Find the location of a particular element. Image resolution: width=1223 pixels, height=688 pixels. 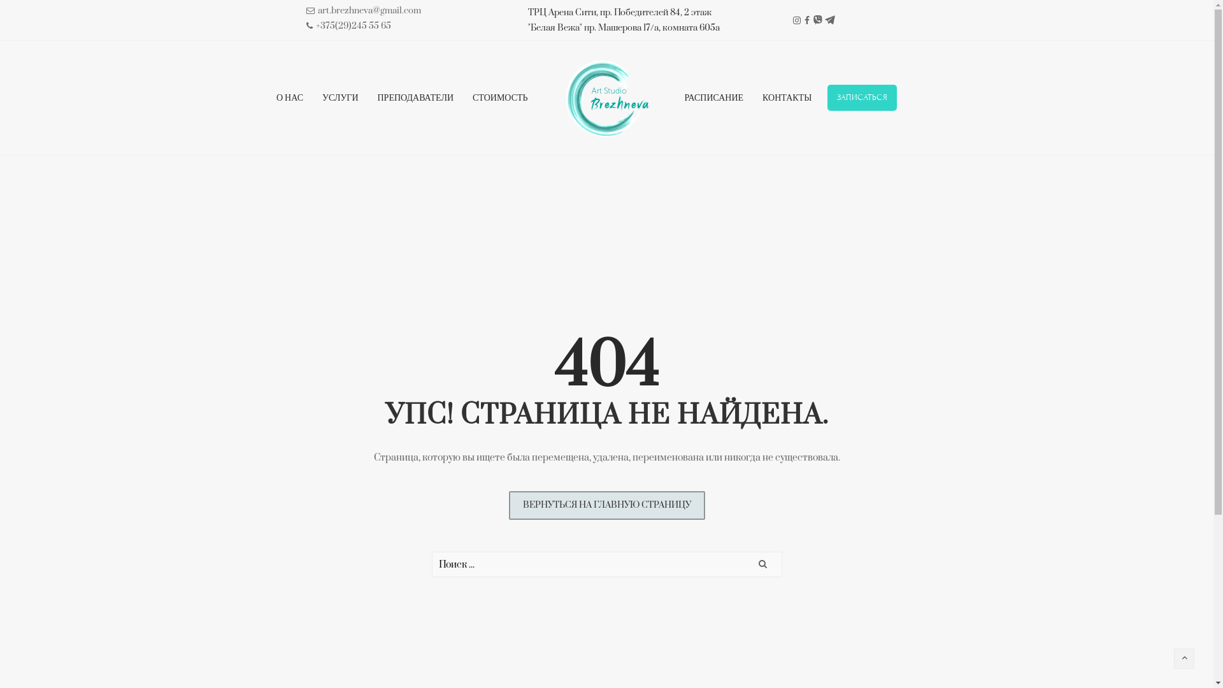

+375(29)245 55 65 is located at coordinates (349, 26).